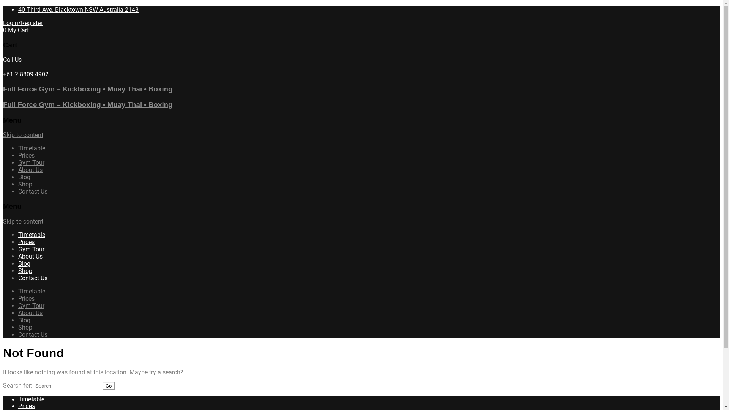  I want to click on About Us, so click(30, 257).